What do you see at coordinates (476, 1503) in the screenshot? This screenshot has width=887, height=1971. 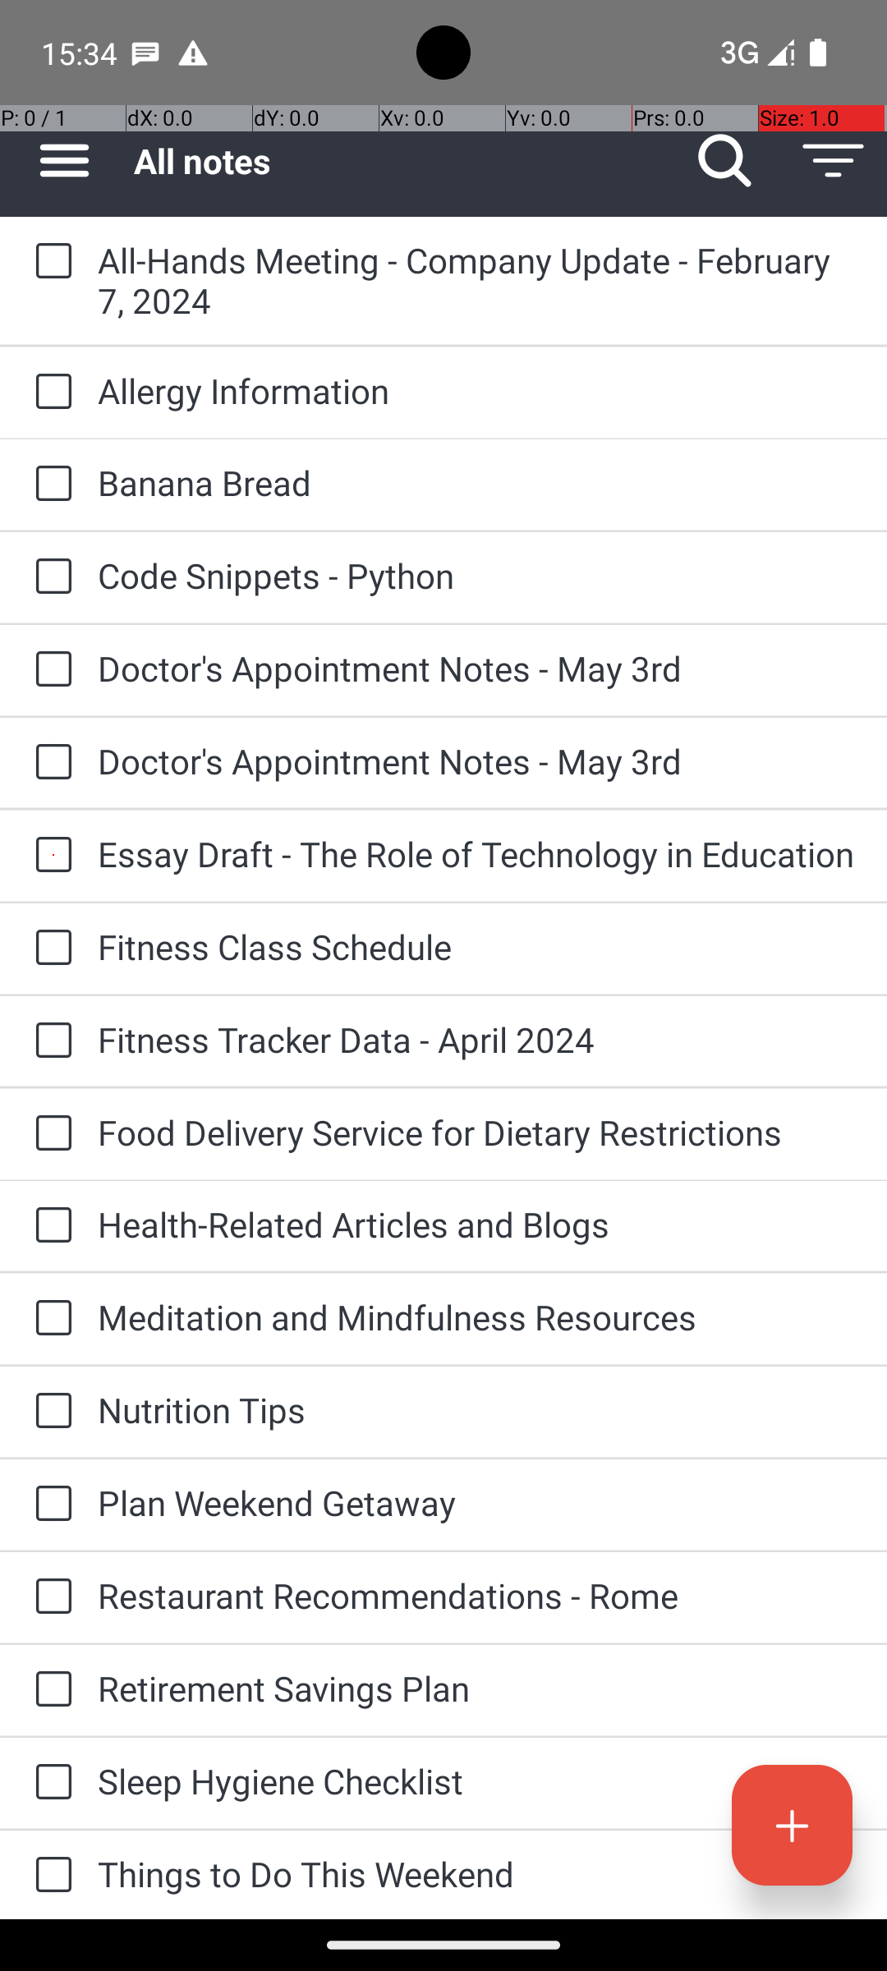 I see `Plan Weekend Getaway` at bounding box center [476, 1503].